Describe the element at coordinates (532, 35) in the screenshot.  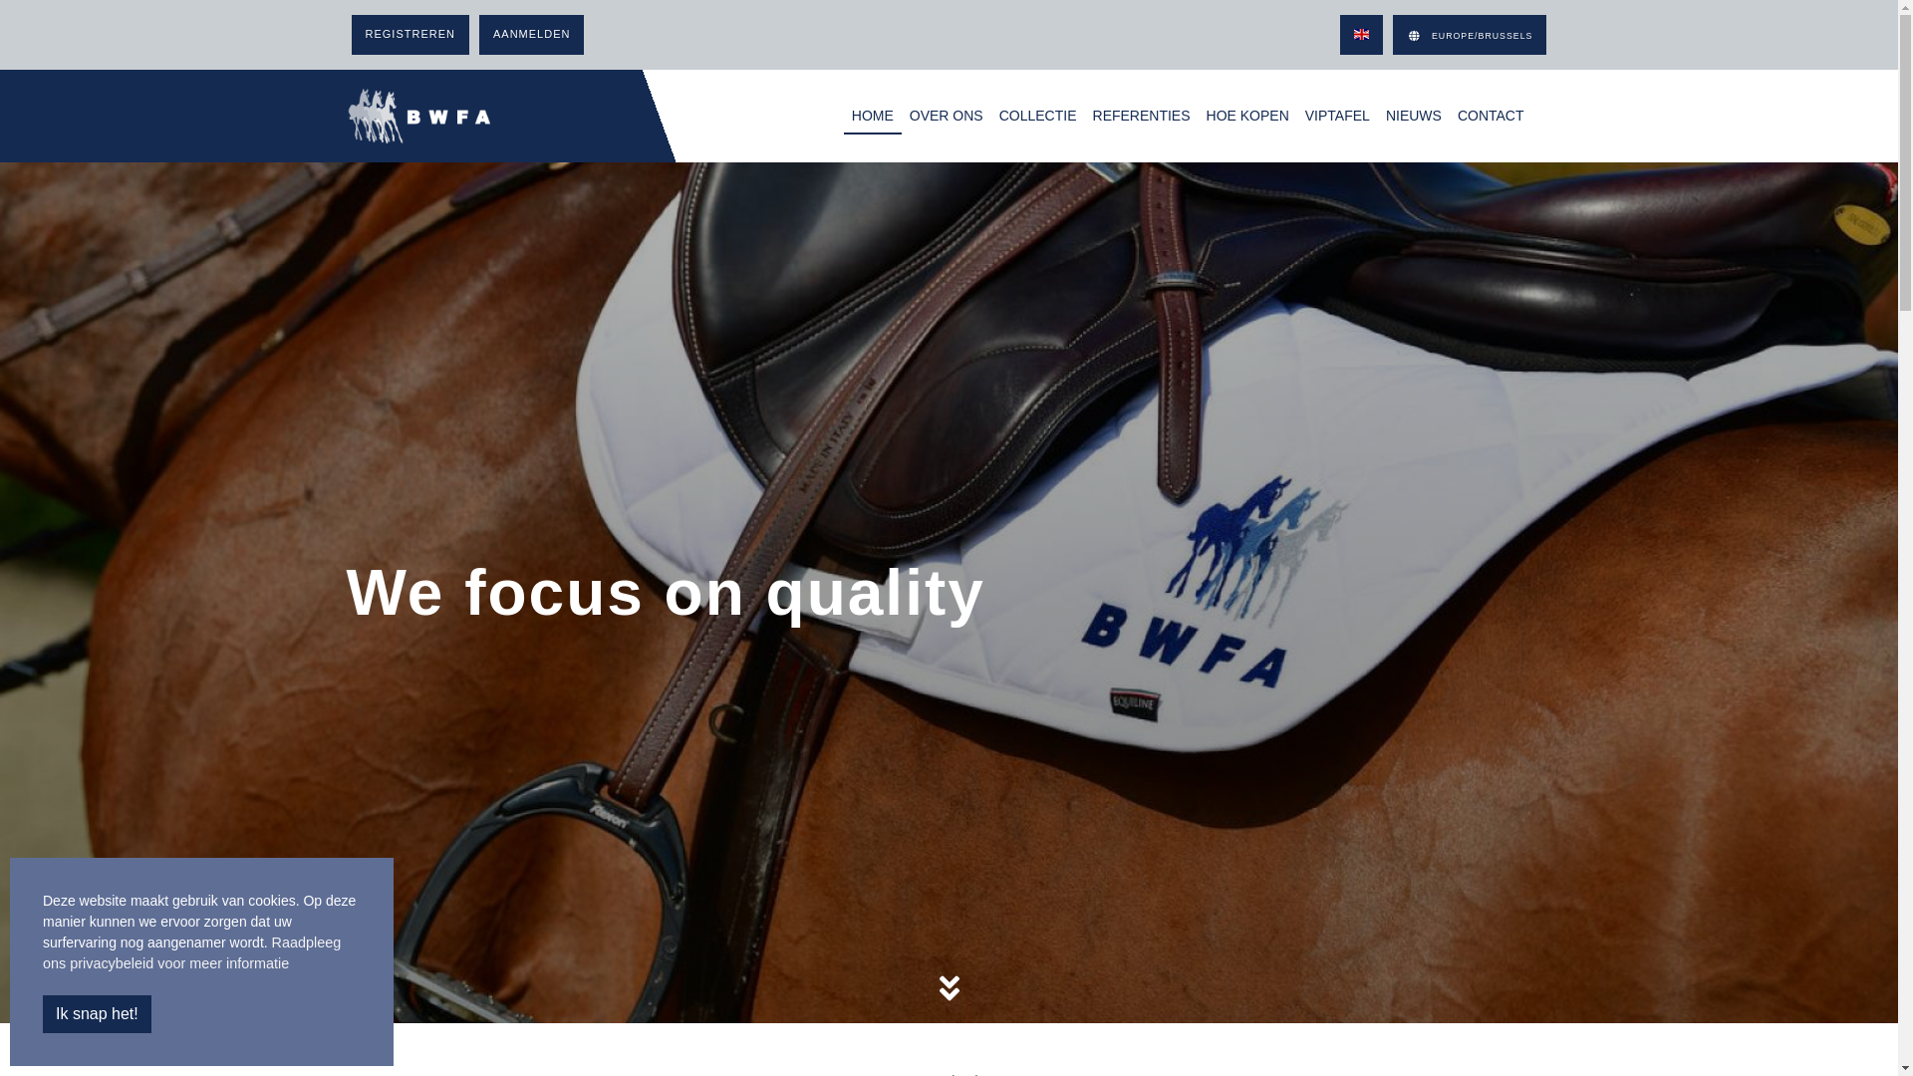
I see `AANMELDEN` at that location.